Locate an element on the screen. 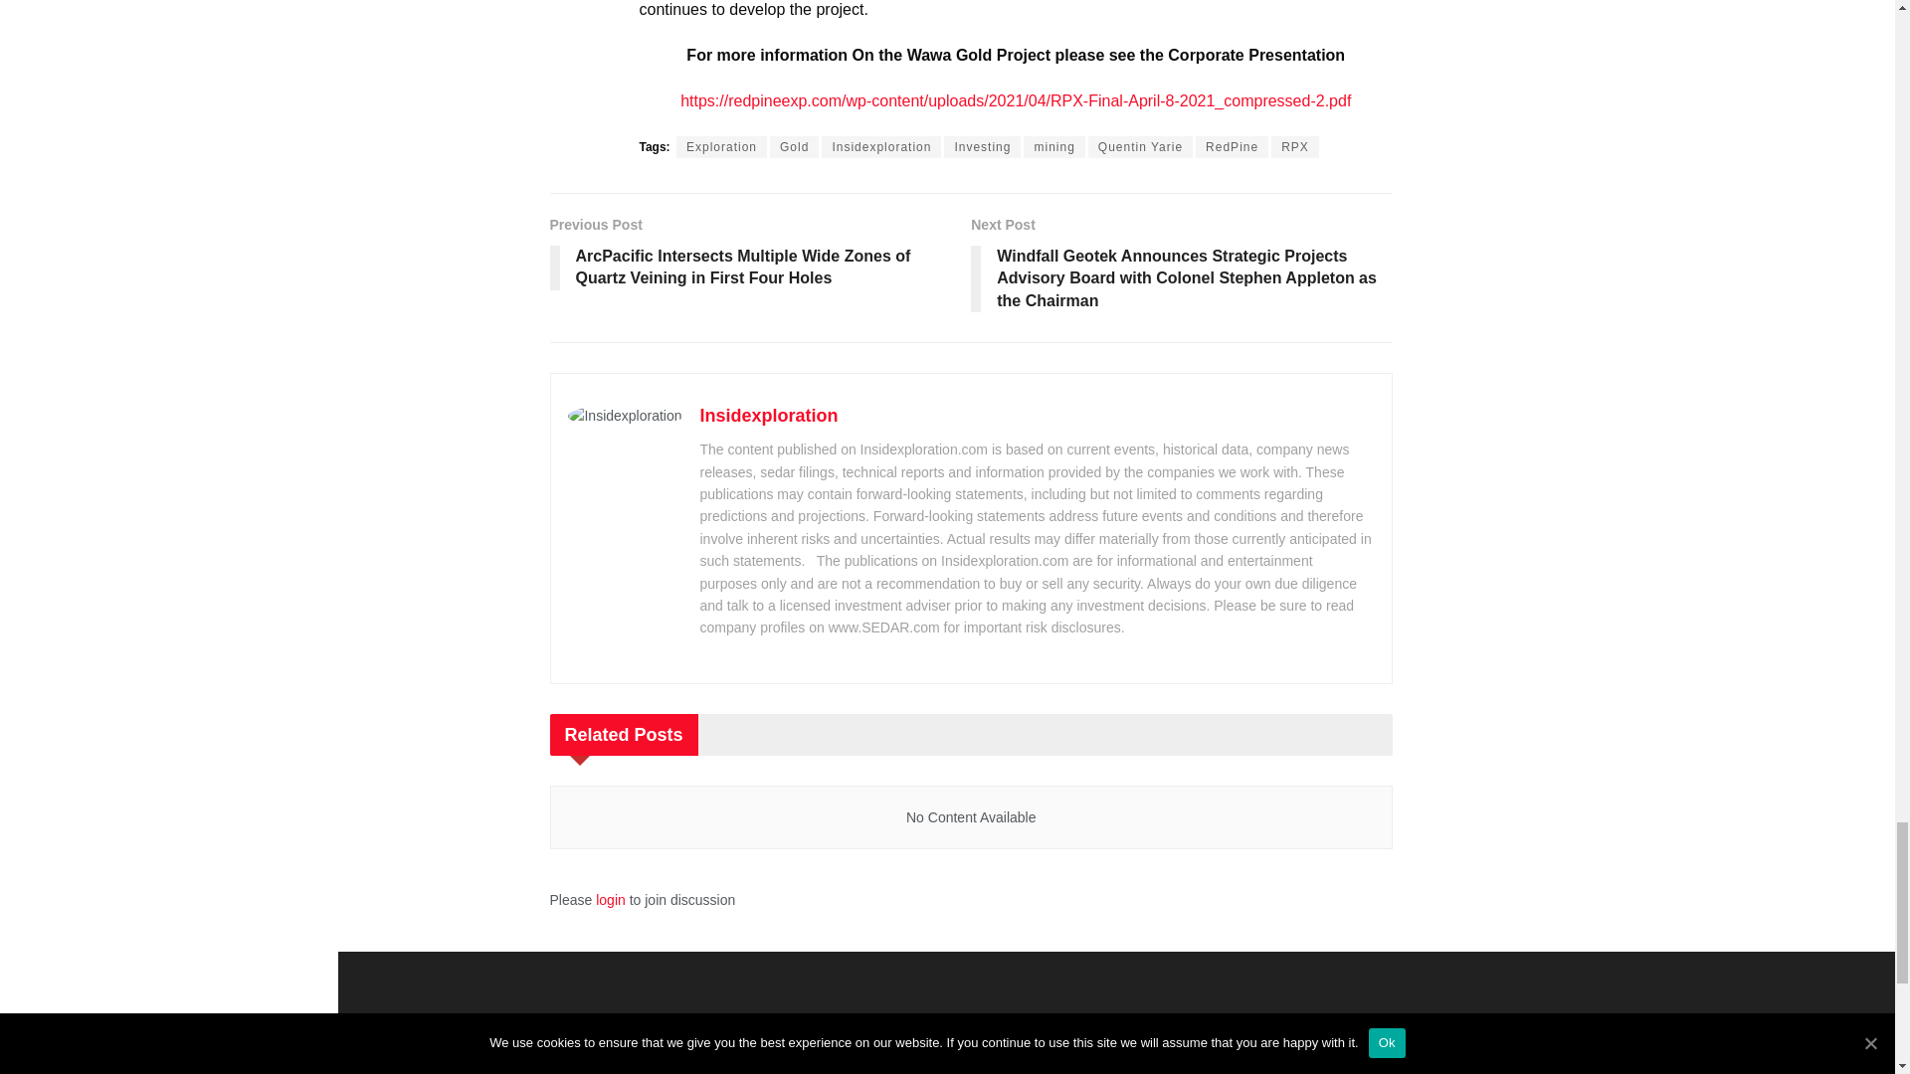  LinkedIn is located at coordinates (1186, 1064).